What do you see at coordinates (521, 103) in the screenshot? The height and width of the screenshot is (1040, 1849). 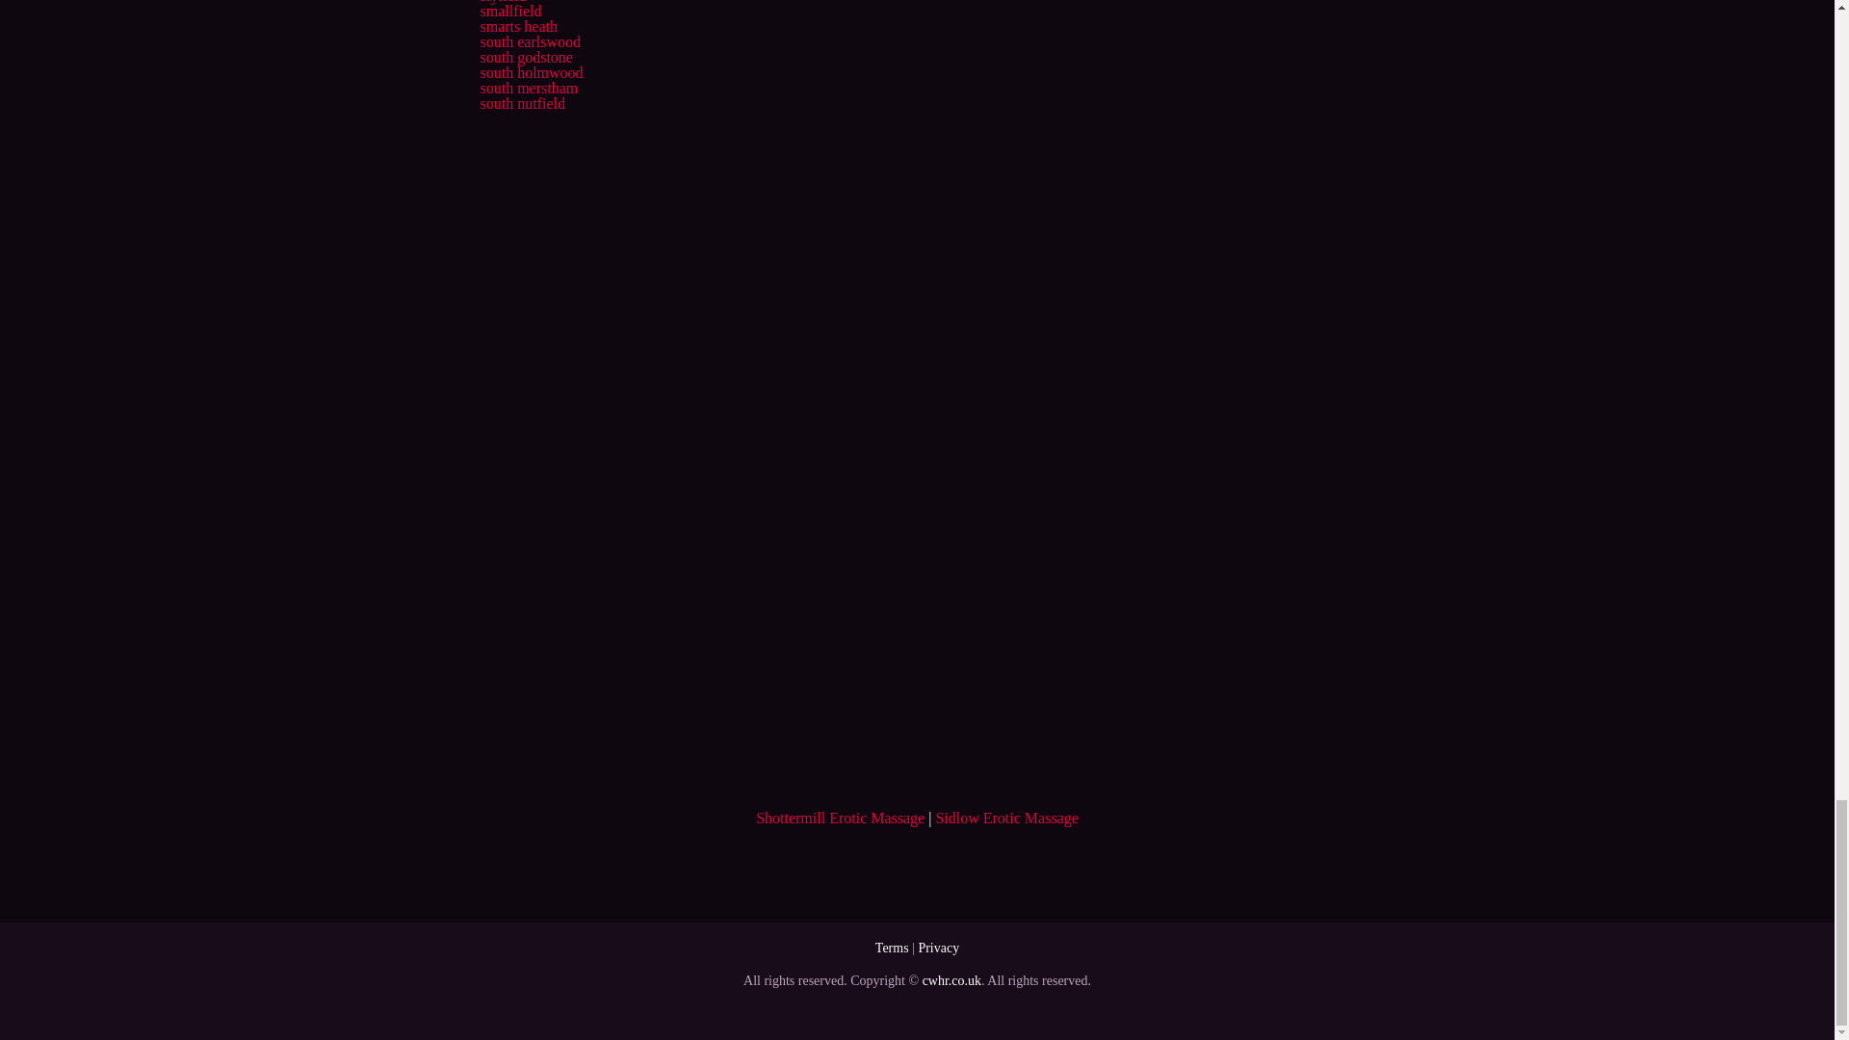 I see `south nutfield` at bounding box center [521, 103].